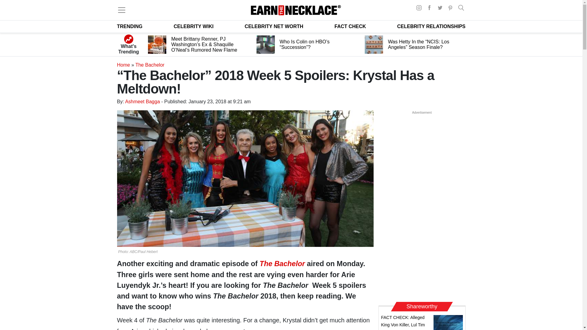  What do you see at coordinates (282, 263) in the screenshot?
I see `The Bachelor` at bounding box center [282, 263].